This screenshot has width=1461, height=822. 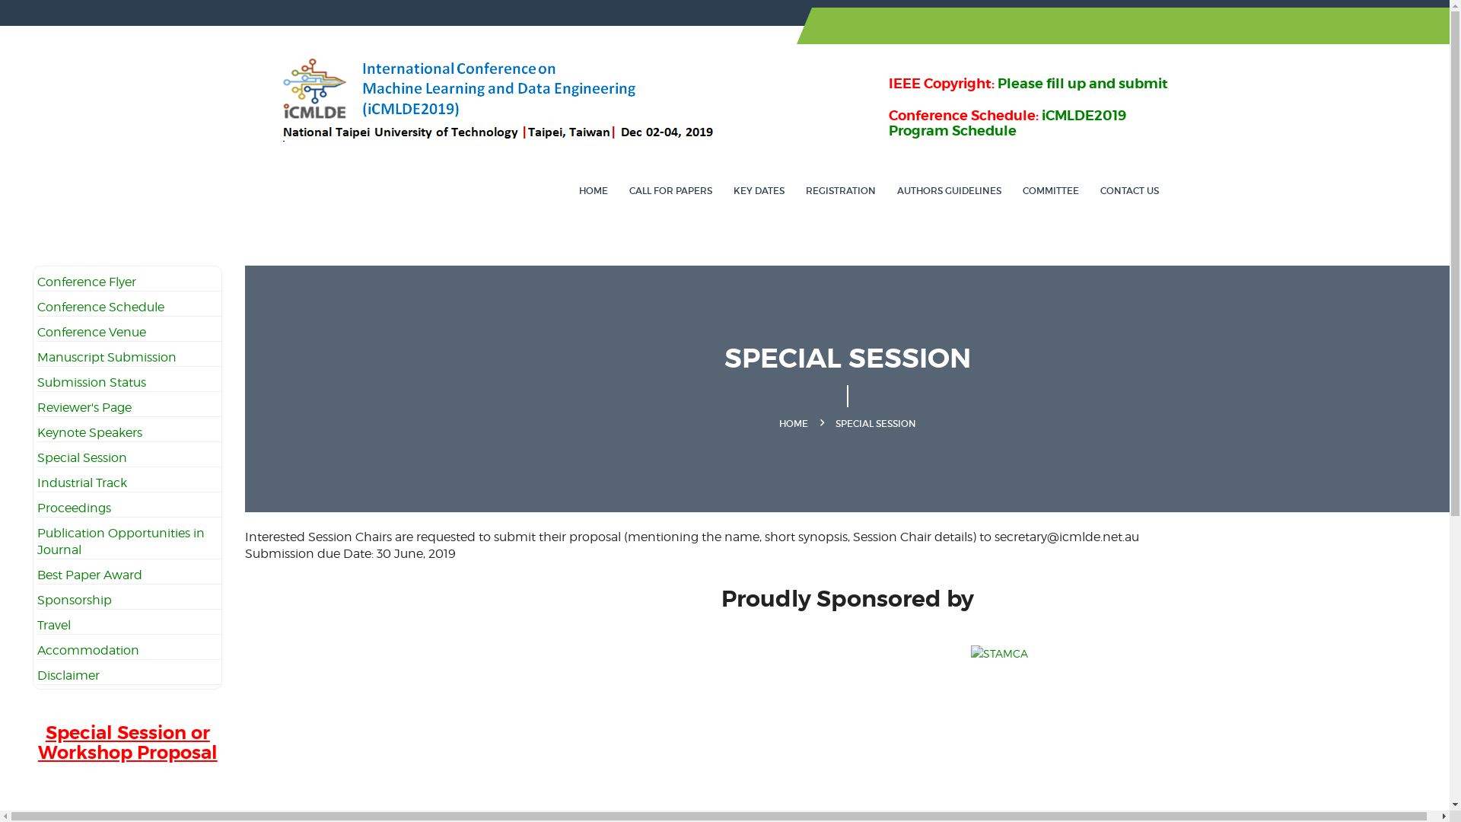 I want to click on Conference Venue, so click(x=91, y=332).